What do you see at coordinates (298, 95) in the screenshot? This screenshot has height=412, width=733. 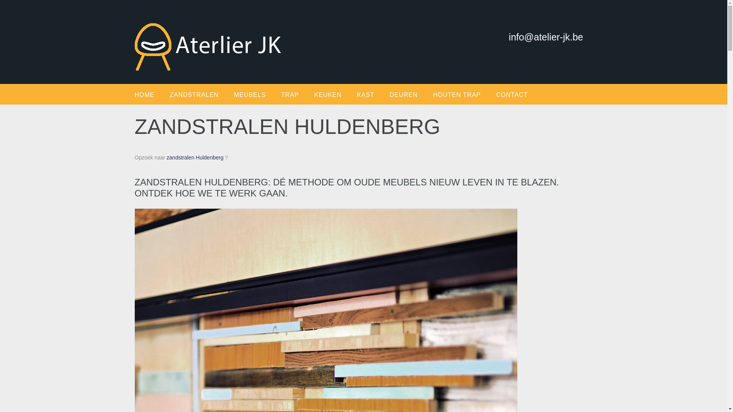 I see `TRAP` at bounding box center [298, 95].